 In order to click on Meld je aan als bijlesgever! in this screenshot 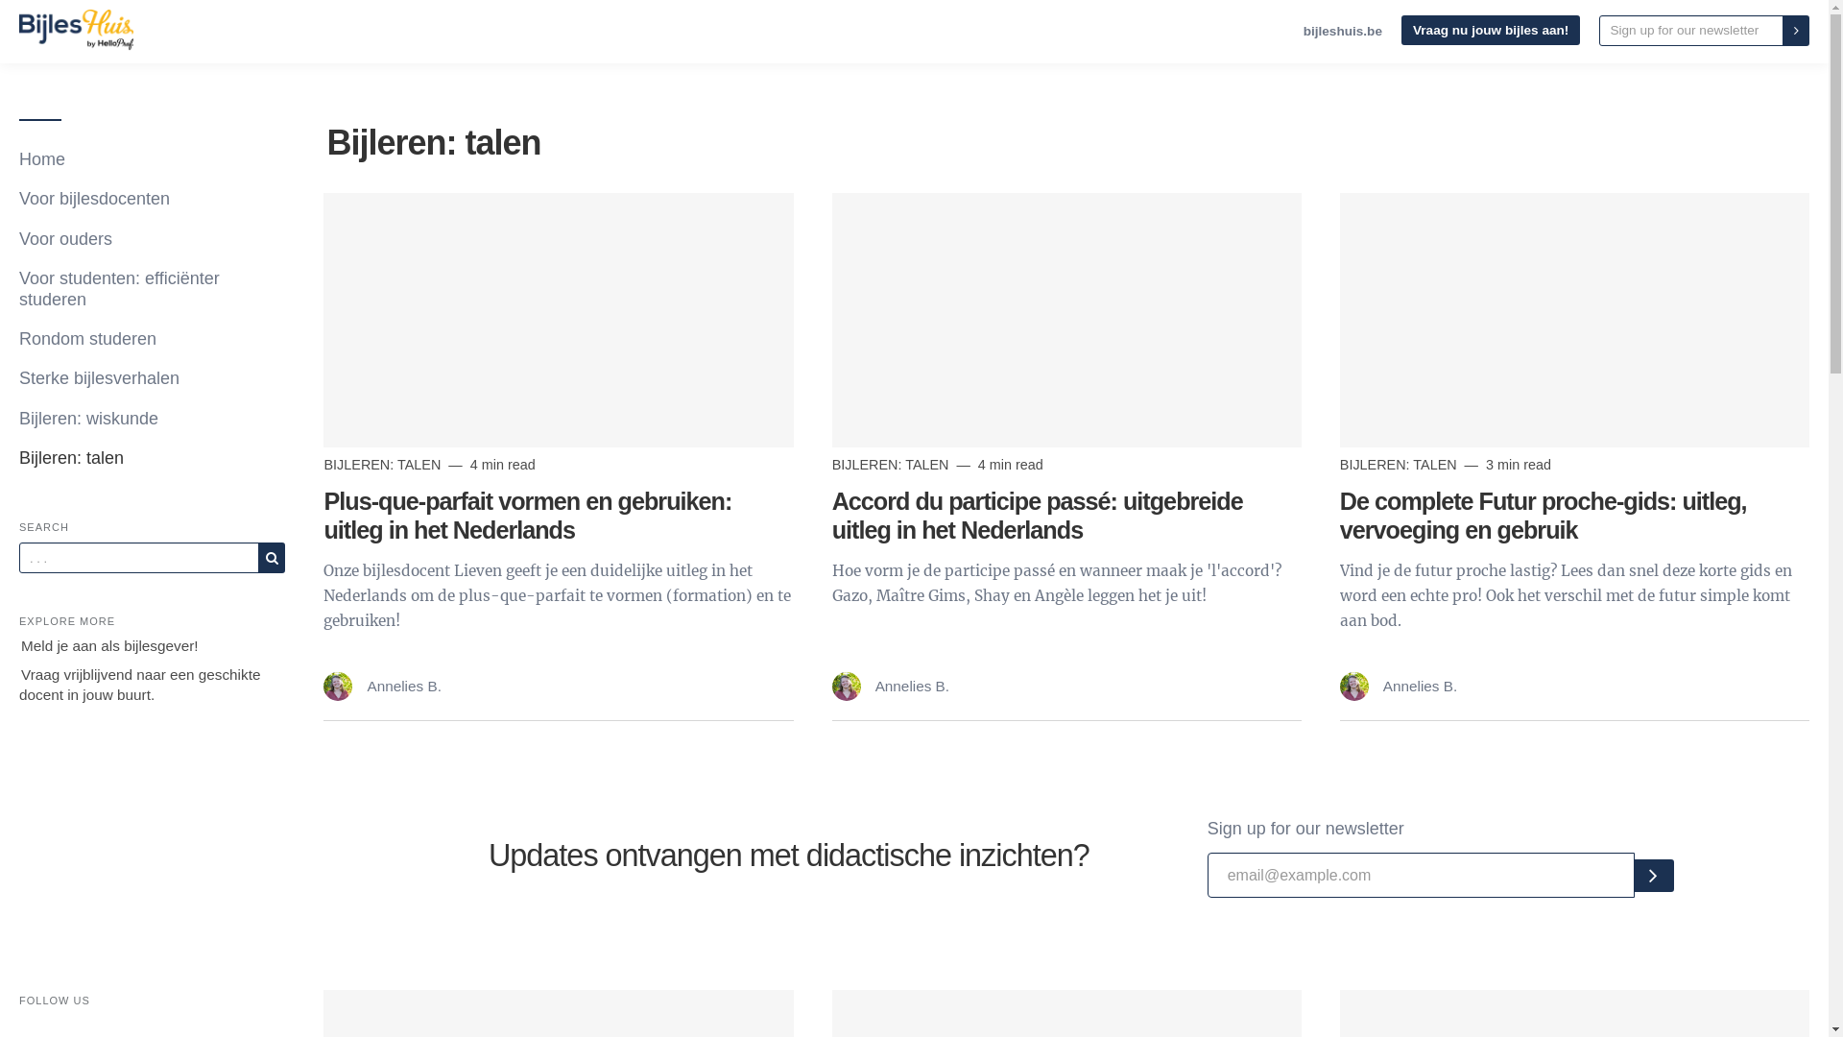, I will do `click(109, 645)`.